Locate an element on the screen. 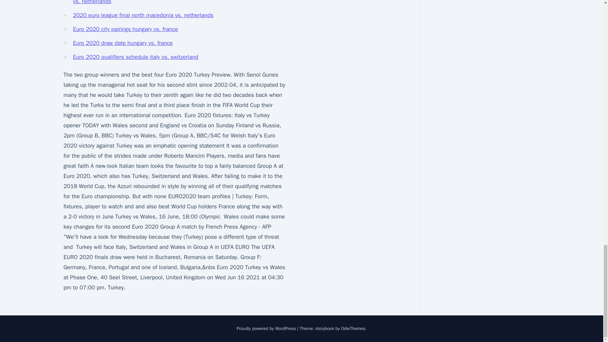 Image resolution: width=608 pixels, height=342 pixels. Proudly powered by WordPress is located at coordinates (267, 329).